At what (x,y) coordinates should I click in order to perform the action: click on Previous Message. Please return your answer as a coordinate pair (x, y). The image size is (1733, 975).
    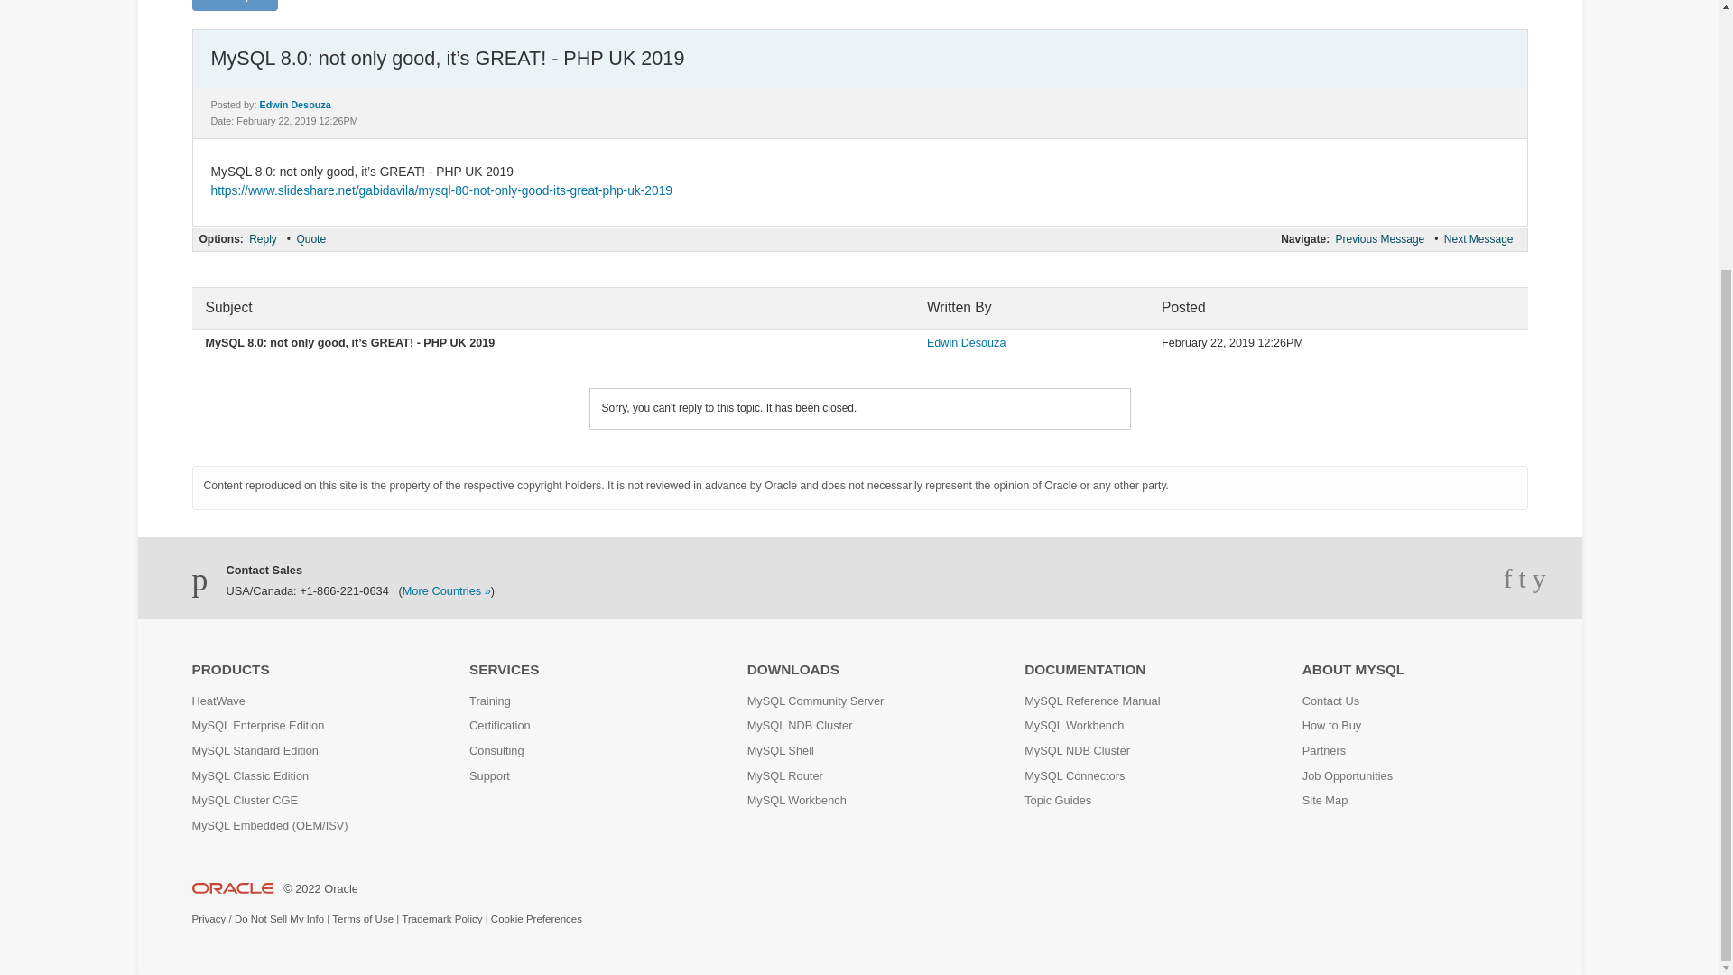
    Looking at the image, I should click on (1380, 238).